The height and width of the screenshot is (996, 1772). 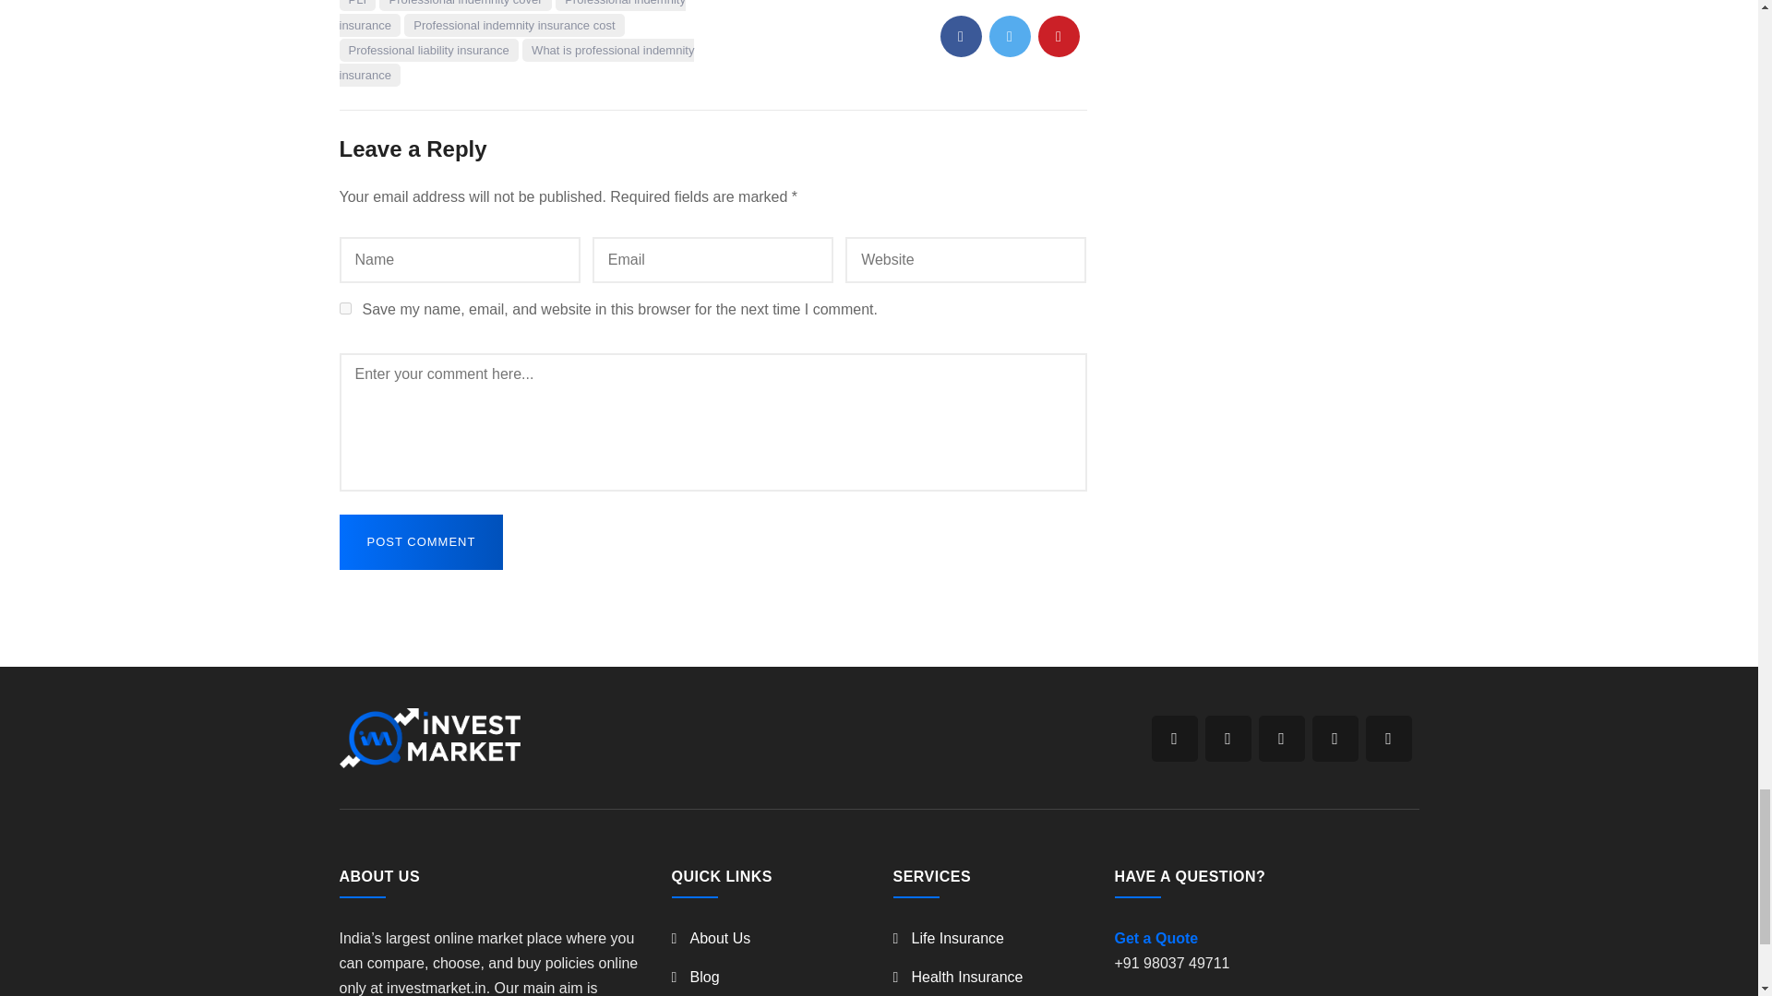 What do you see at coordinates (1010, 36) in the screenshot?
I see `Share on Twitter` at bounding box center [1010, 36].